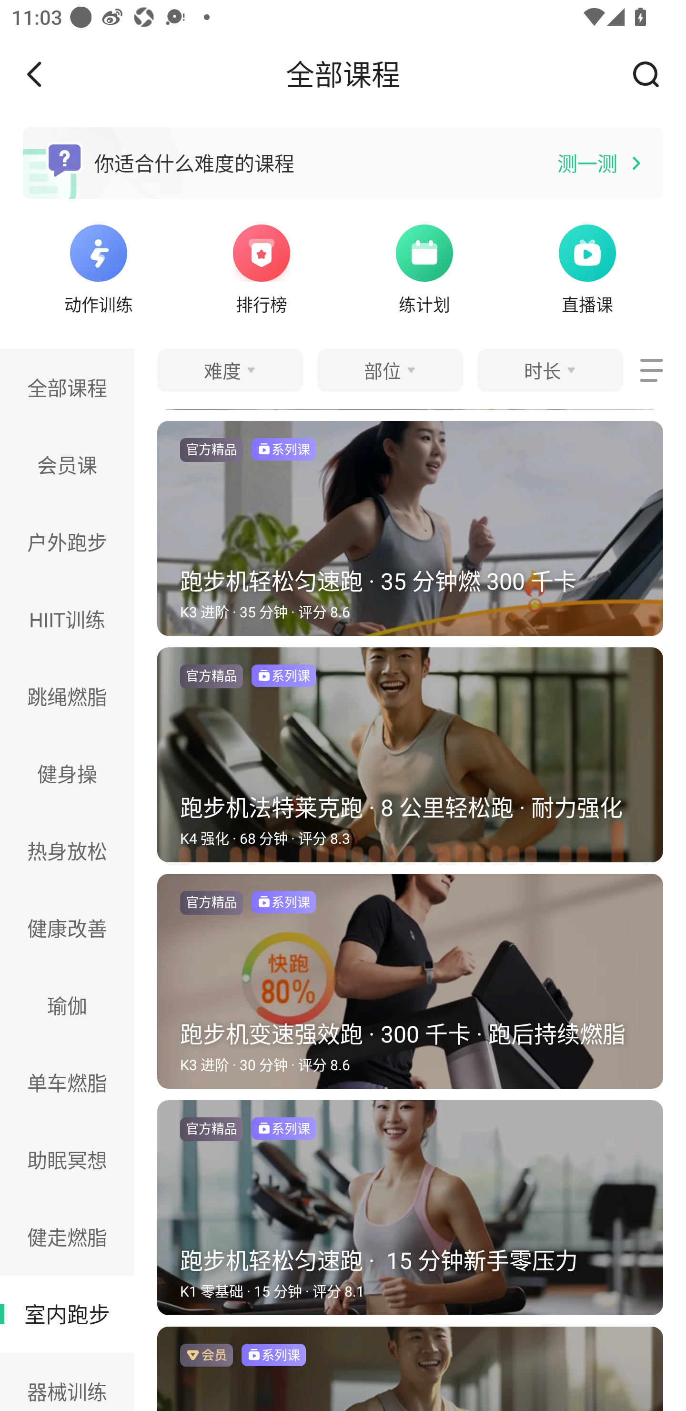 The image size is (686, 1411). I want to click on 排行榜, so click(262, 267).